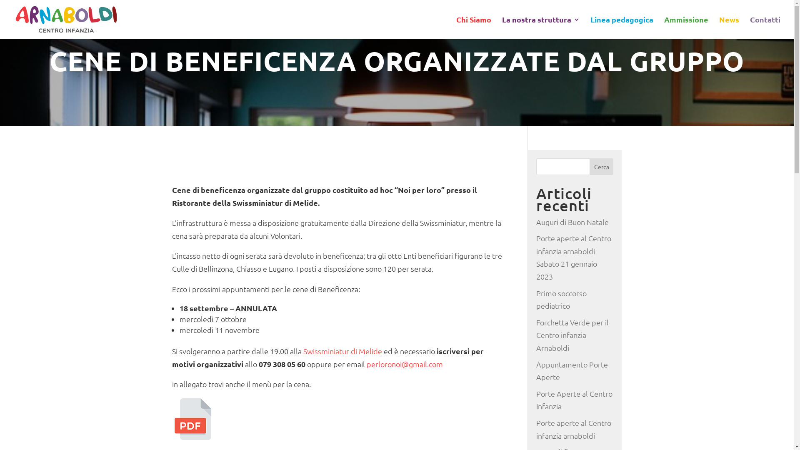 The width and height of the screenshot is (800, 450). Describe the element at coordinates (572, 222) in the screenshot. I see `Auguri di Buon Natale` at that location.